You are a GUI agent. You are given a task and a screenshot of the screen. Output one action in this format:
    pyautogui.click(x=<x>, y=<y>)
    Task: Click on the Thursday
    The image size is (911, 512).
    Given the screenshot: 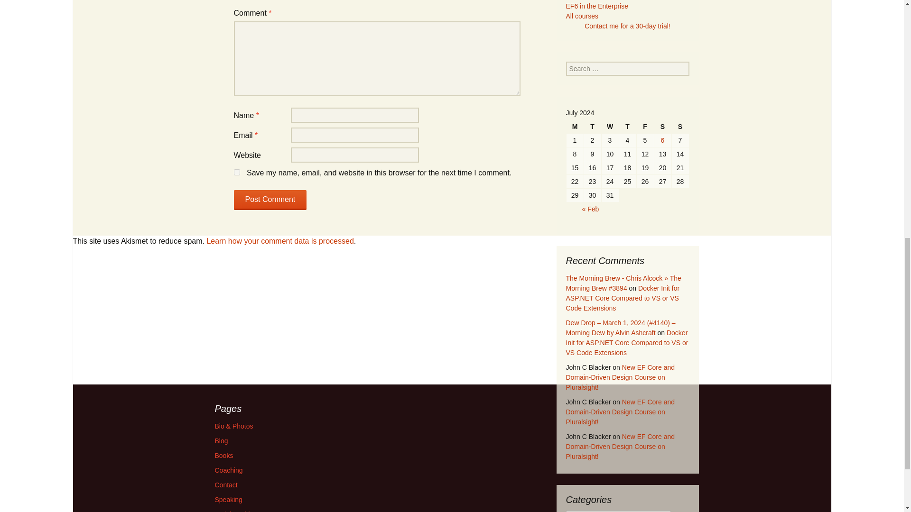 What is the action you would take?
    pyautogui.click(x=627, y=126)
    